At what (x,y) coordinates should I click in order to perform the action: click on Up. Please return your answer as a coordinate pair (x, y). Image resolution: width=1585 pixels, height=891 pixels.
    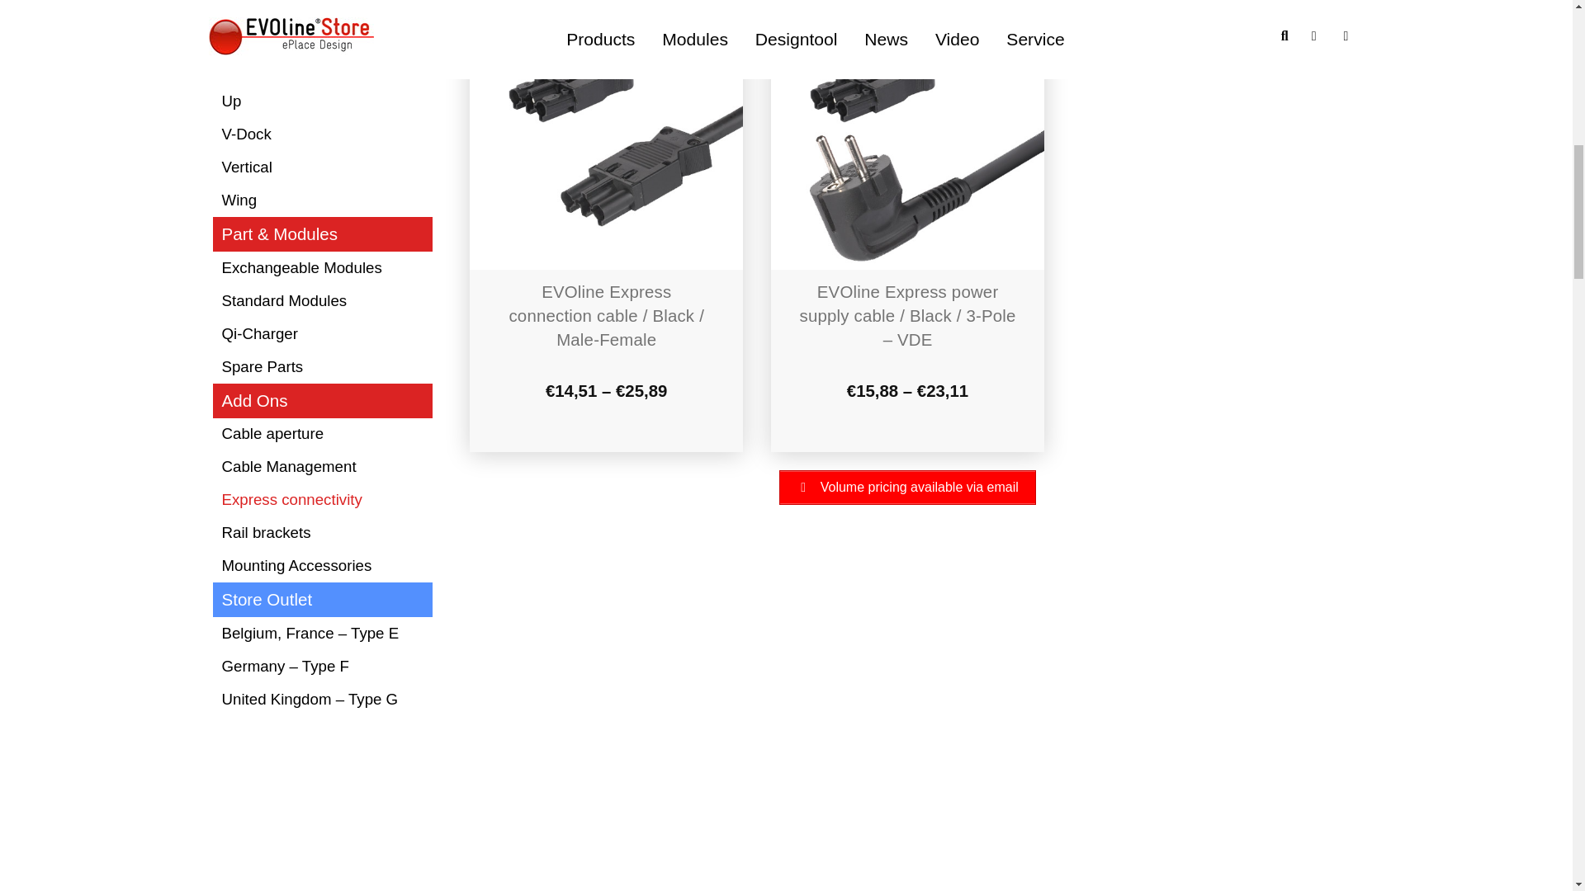
    Looking at the image, I should click on (322, 101).